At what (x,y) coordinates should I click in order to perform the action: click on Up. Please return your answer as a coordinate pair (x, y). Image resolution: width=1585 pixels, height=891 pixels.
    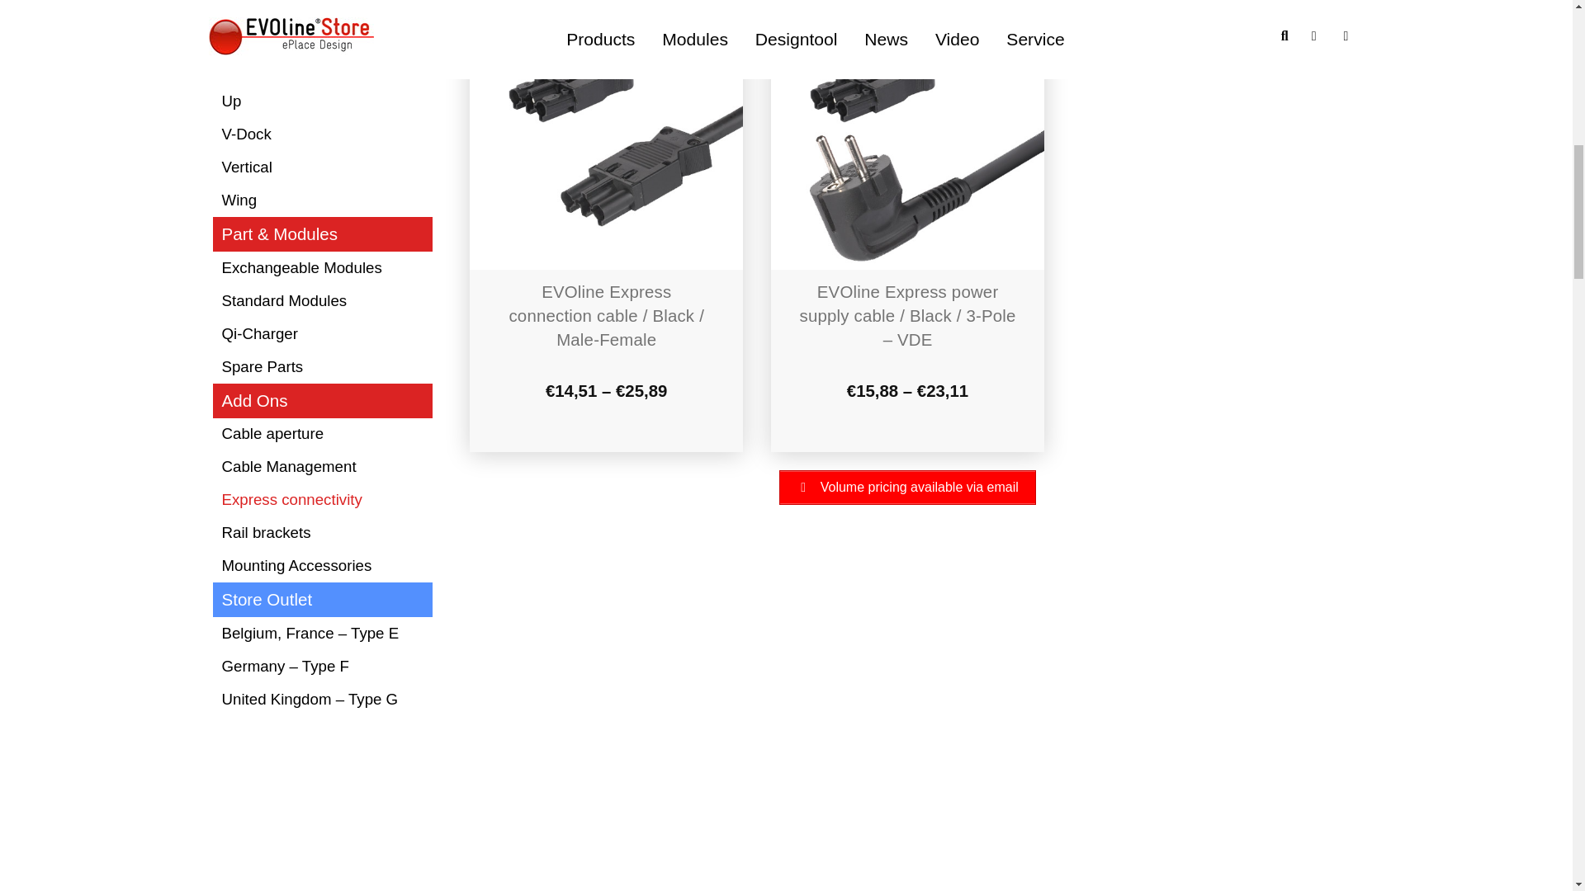
    Looking at the image, I should click on (322, 101).